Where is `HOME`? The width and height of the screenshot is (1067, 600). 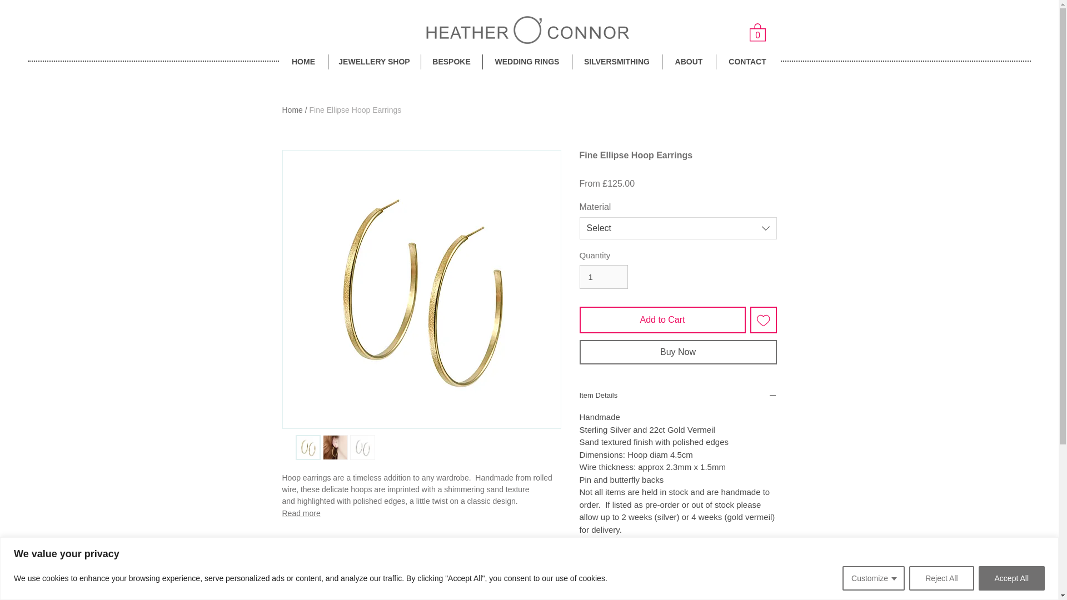
HOME is located at coordinates (303, 62).